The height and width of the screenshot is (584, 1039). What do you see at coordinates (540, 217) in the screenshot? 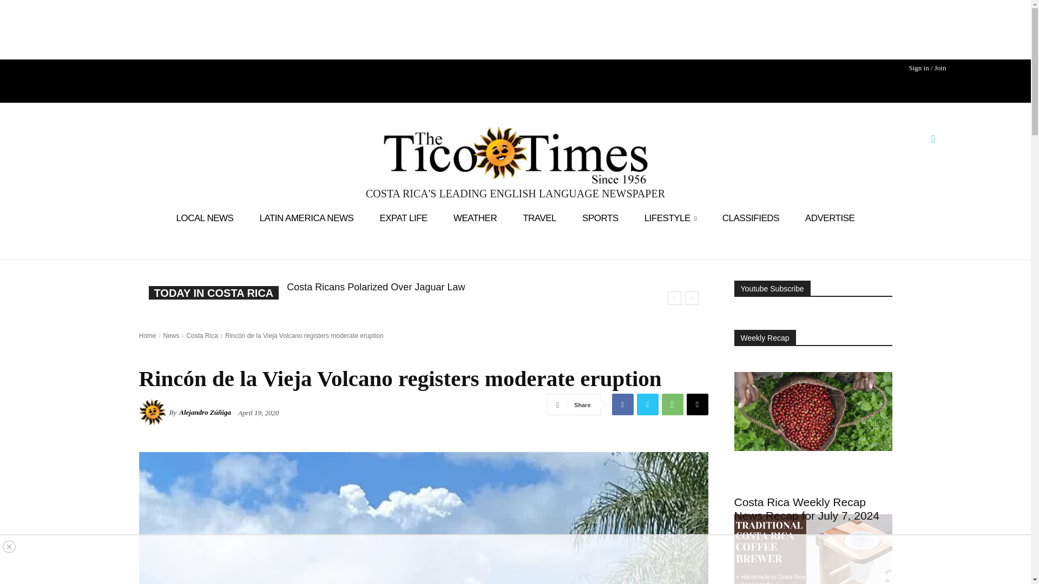
I see `TRAVEL` at bounding box center [540, 217].